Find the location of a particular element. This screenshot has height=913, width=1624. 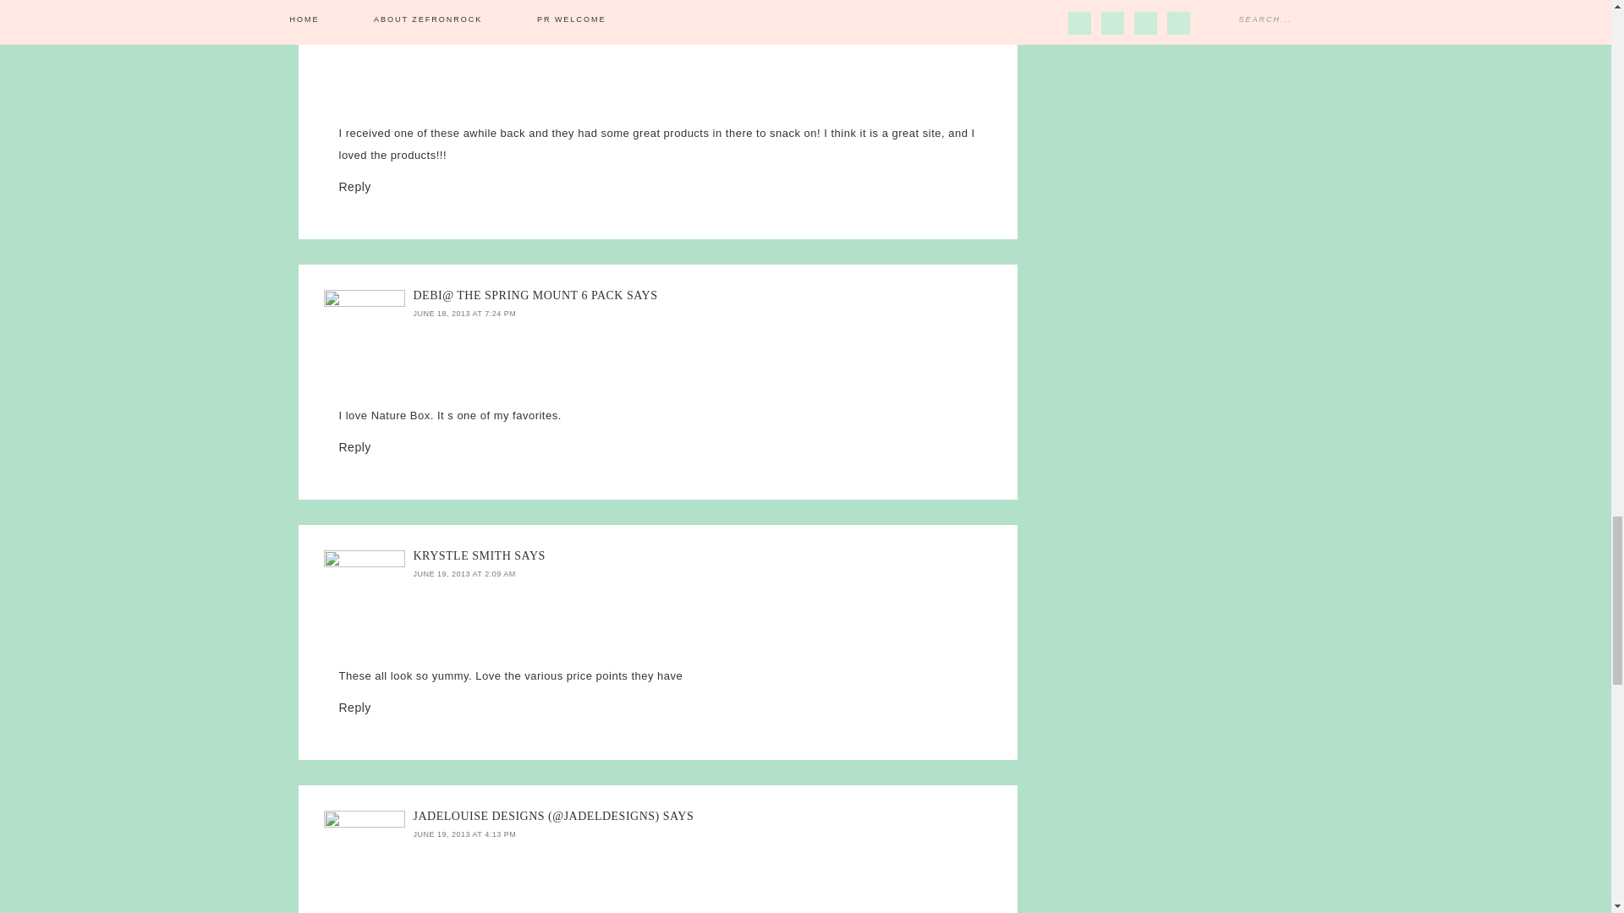

JUNE 19, 2013 AT 2:09 AM is located at coordinates (464, 573).